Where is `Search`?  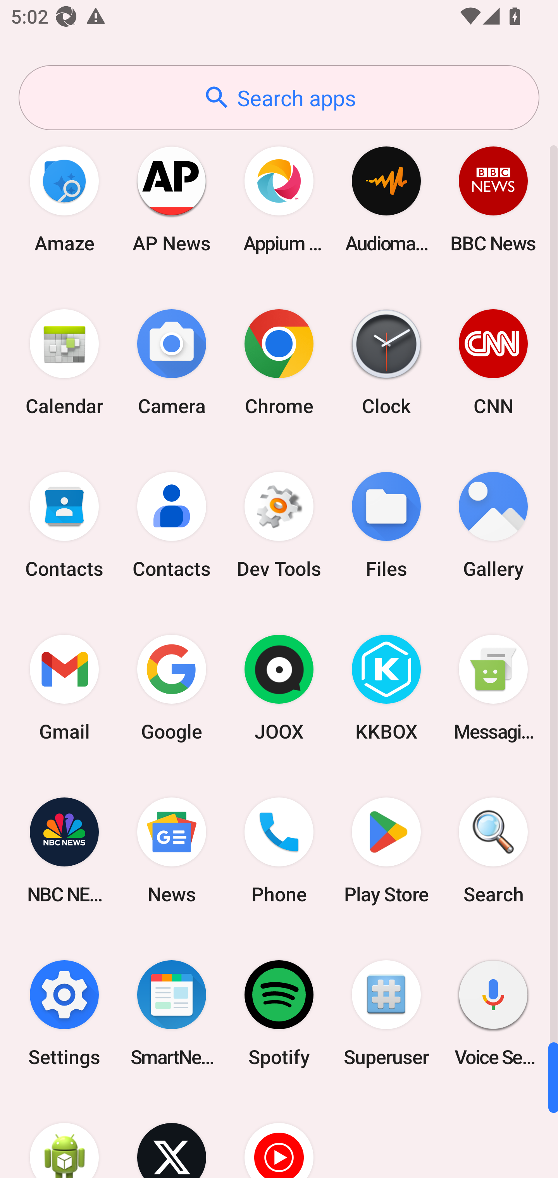
Search is located at coordinates (493, 850).